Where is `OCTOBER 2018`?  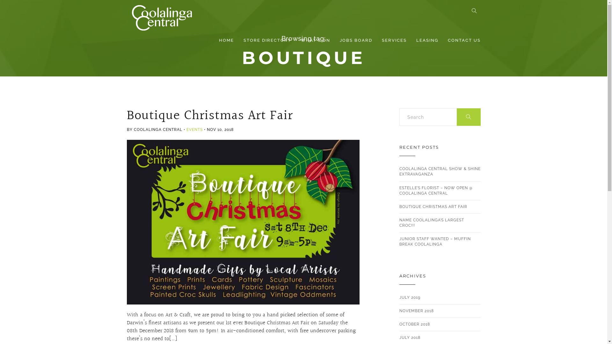 OCTOBER 2018 is located at coordinates (414, 324).